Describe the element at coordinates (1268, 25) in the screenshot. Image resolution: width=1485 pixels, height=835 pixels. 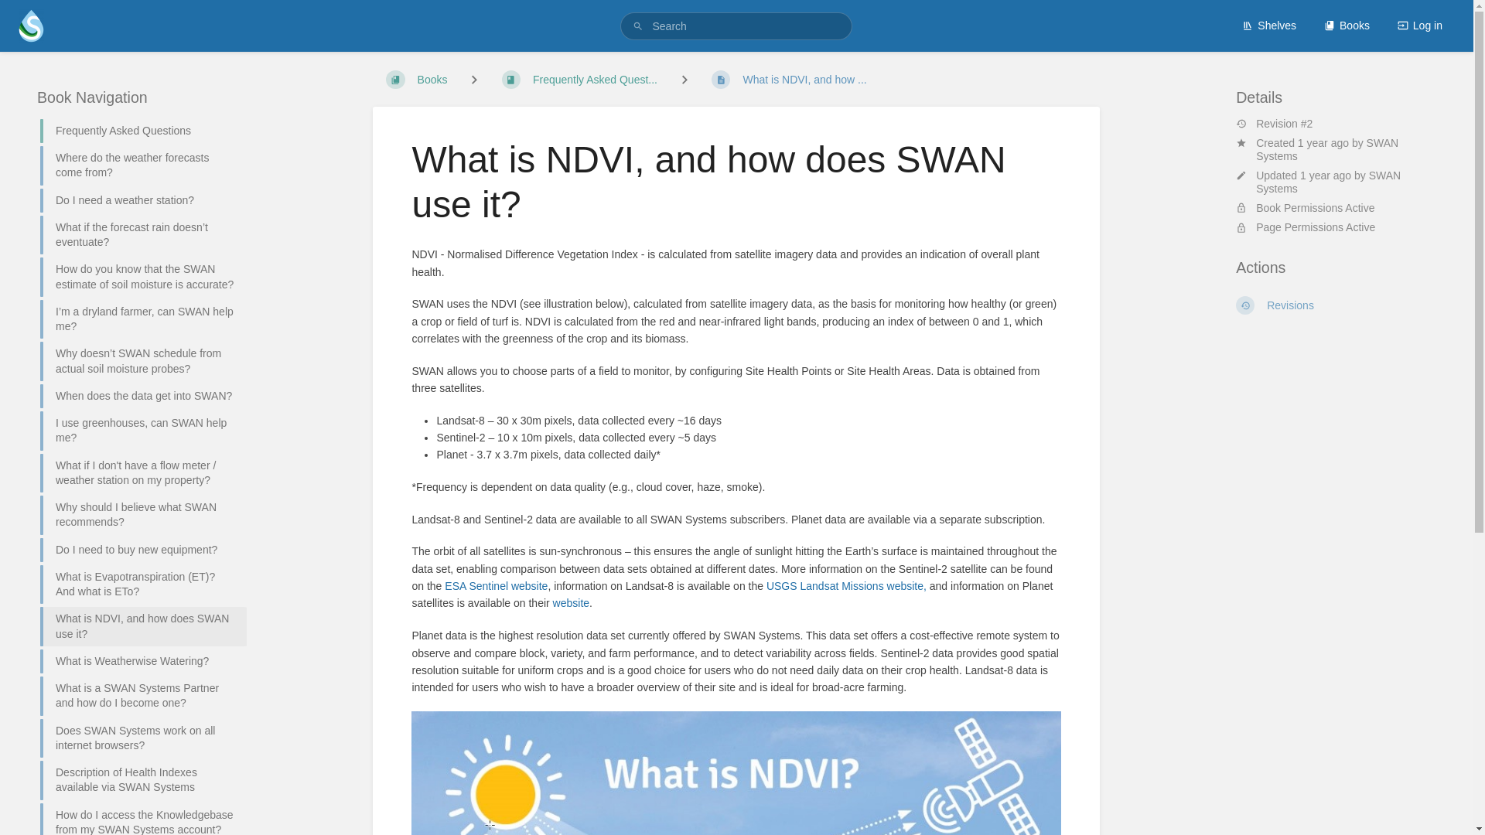
I see `Shelves` at that location.